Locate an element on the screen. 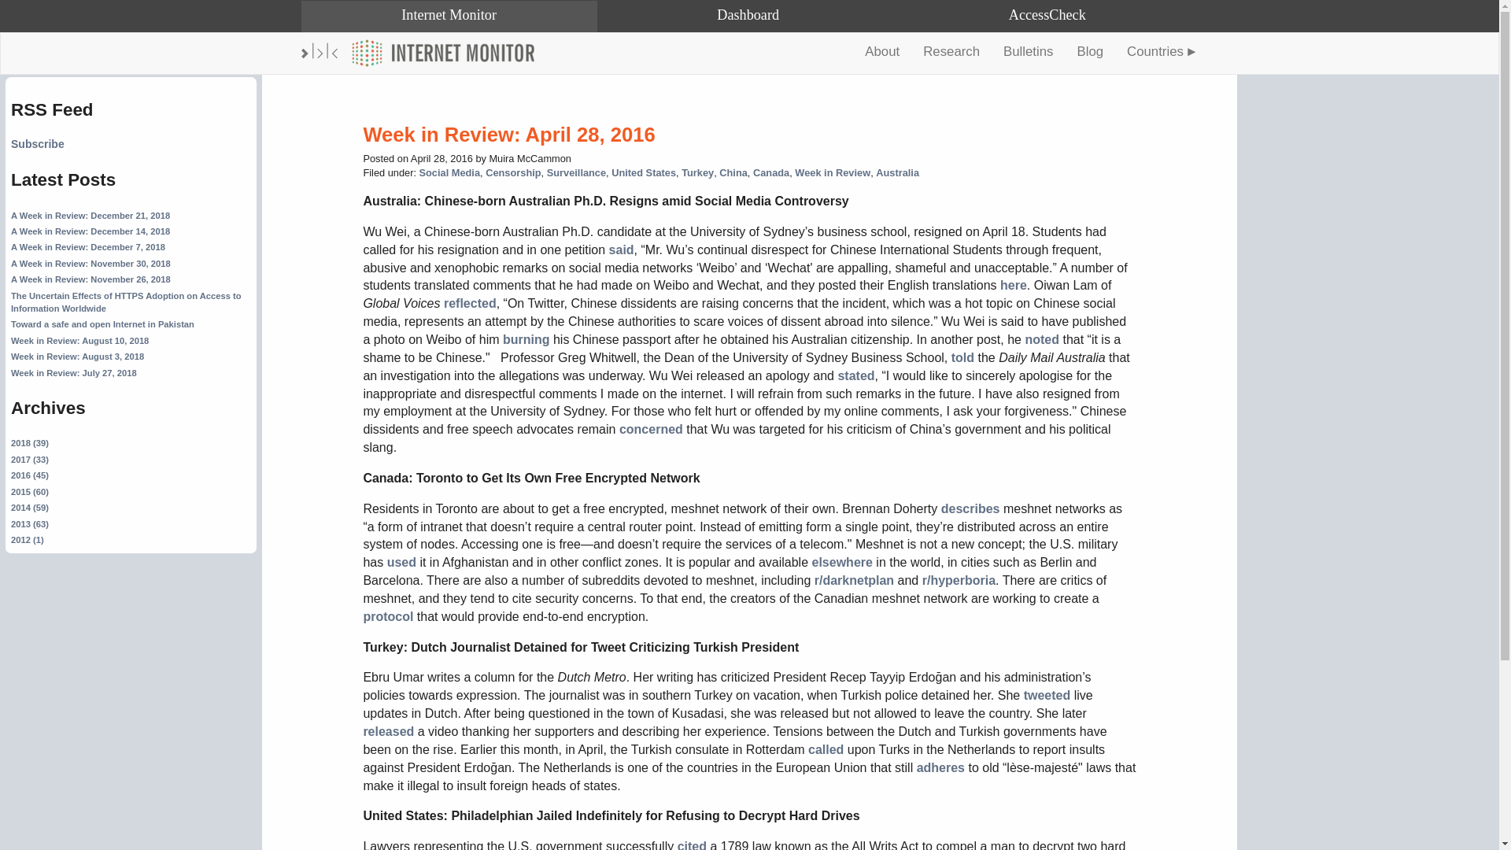 This screenshot has width=1511, height=850. Countries is located at coordinates (1162, 51).